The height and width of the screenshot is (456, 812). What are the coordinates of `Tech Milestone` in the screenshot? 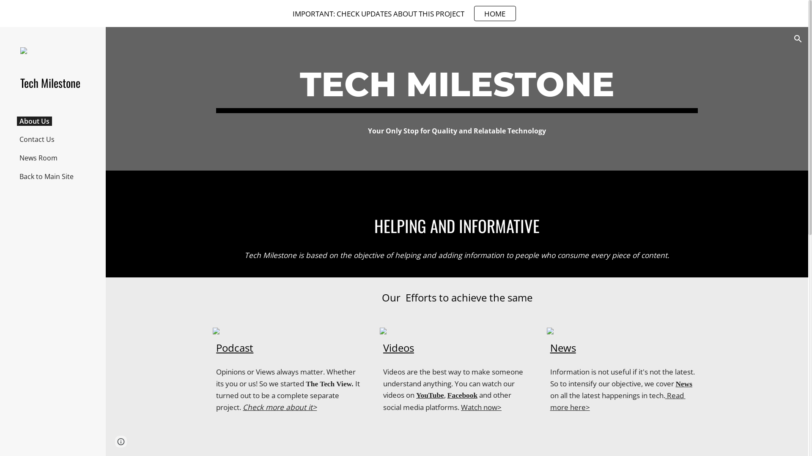 It's located at (56, 83).